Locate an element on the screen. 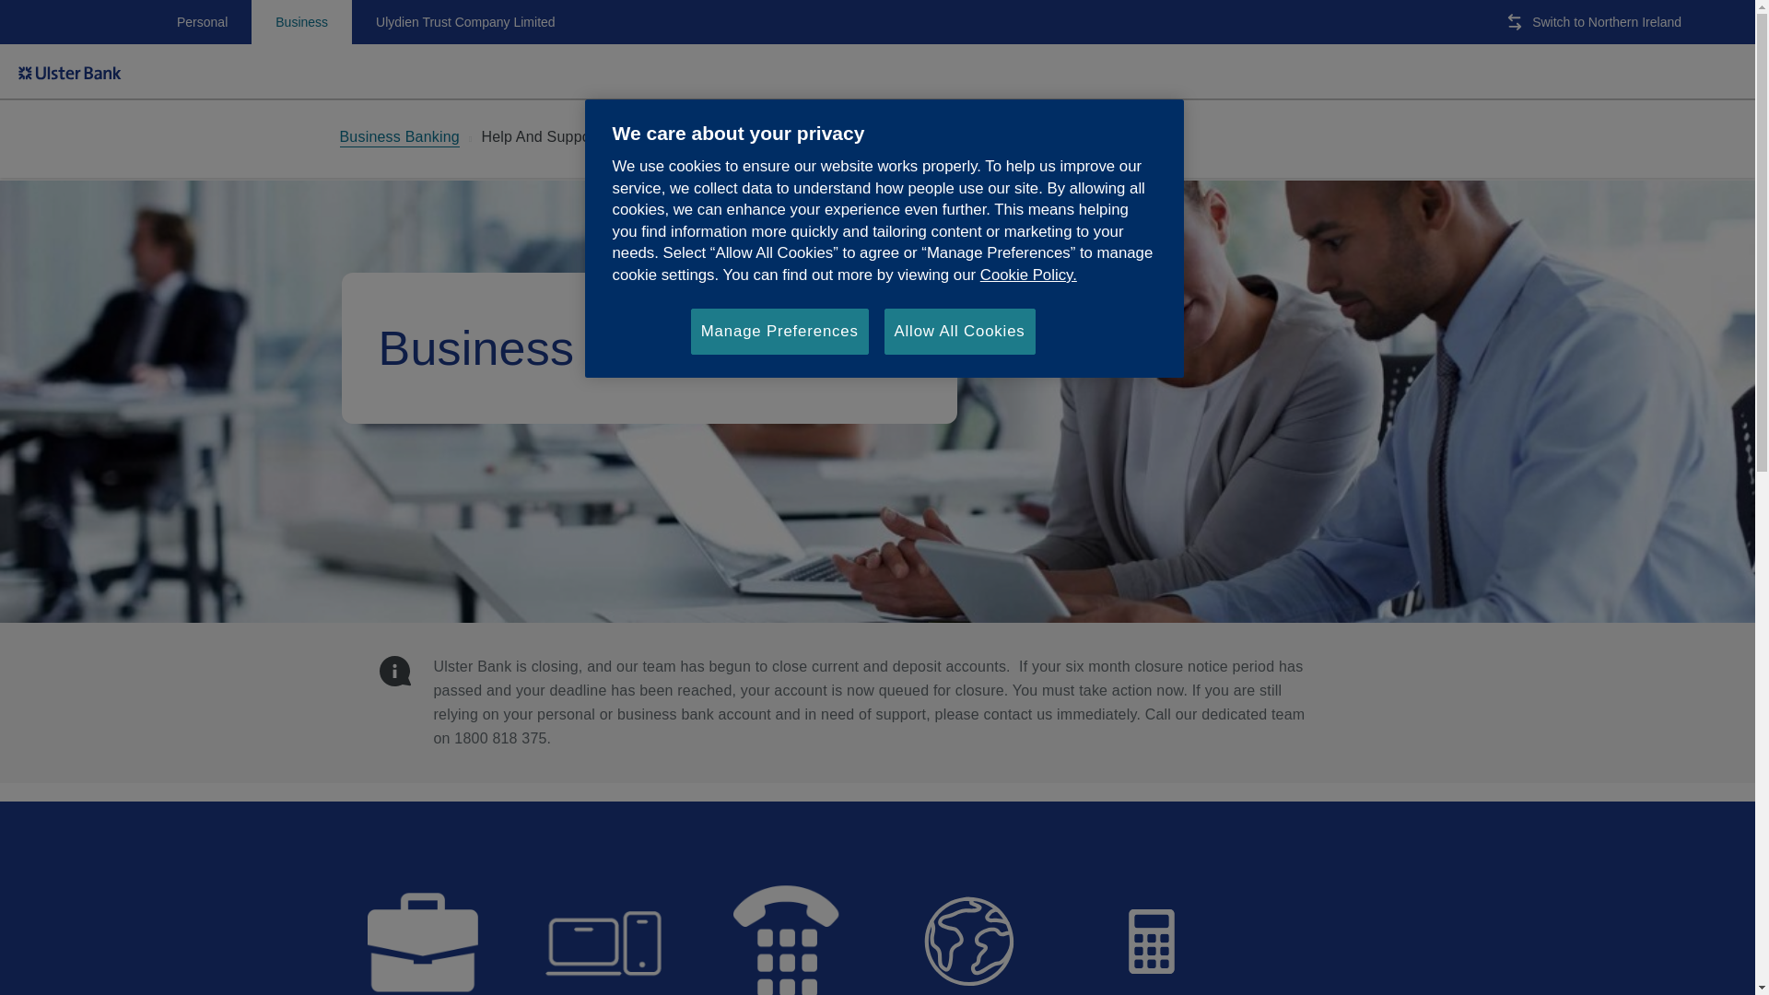 This screenshot has width=1769, height=995. Business is located at coordinates (301, 22).